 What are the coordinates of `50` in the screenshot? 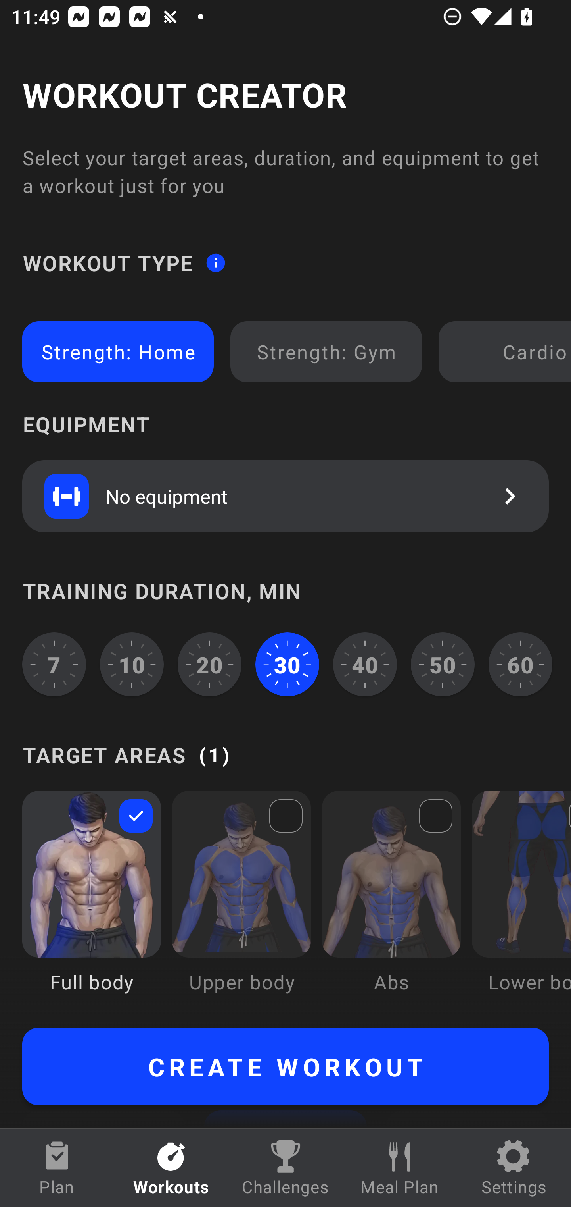 It's located at (443, 664).